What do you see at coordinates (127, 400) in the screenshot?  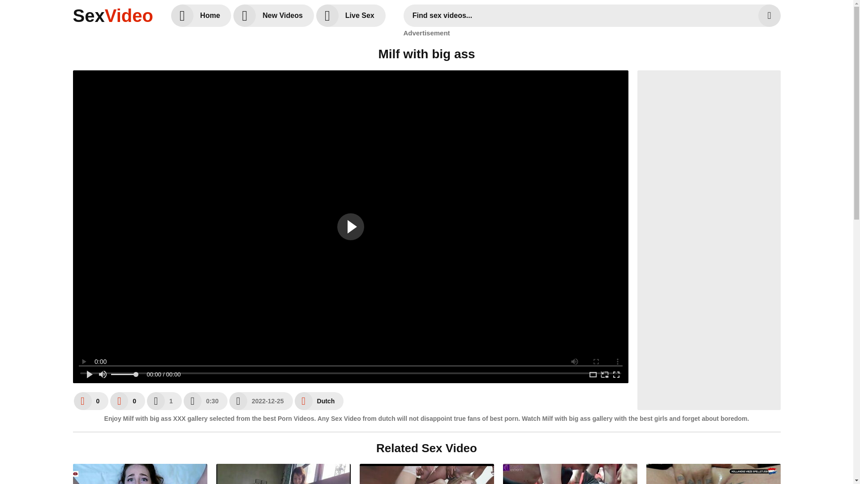 I see `0` at bounding box center [127, 400].